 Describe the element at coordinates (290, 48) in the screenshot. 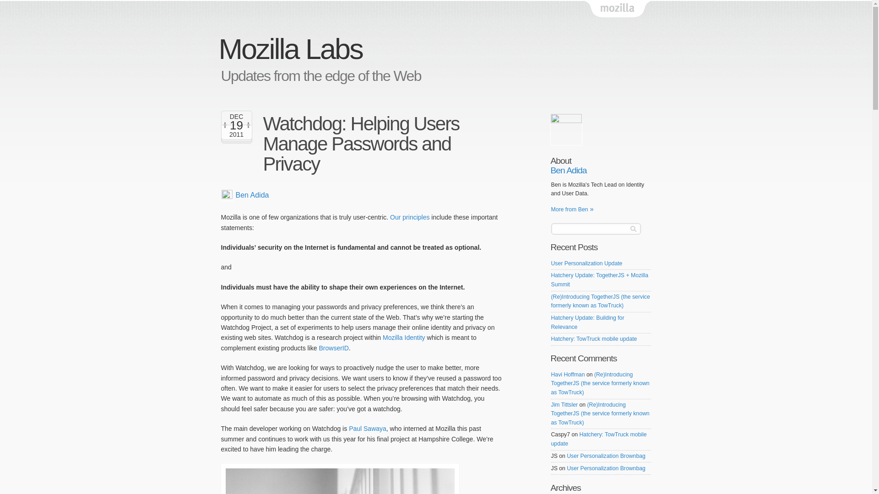

I see `Mozilla Labs` at that location.